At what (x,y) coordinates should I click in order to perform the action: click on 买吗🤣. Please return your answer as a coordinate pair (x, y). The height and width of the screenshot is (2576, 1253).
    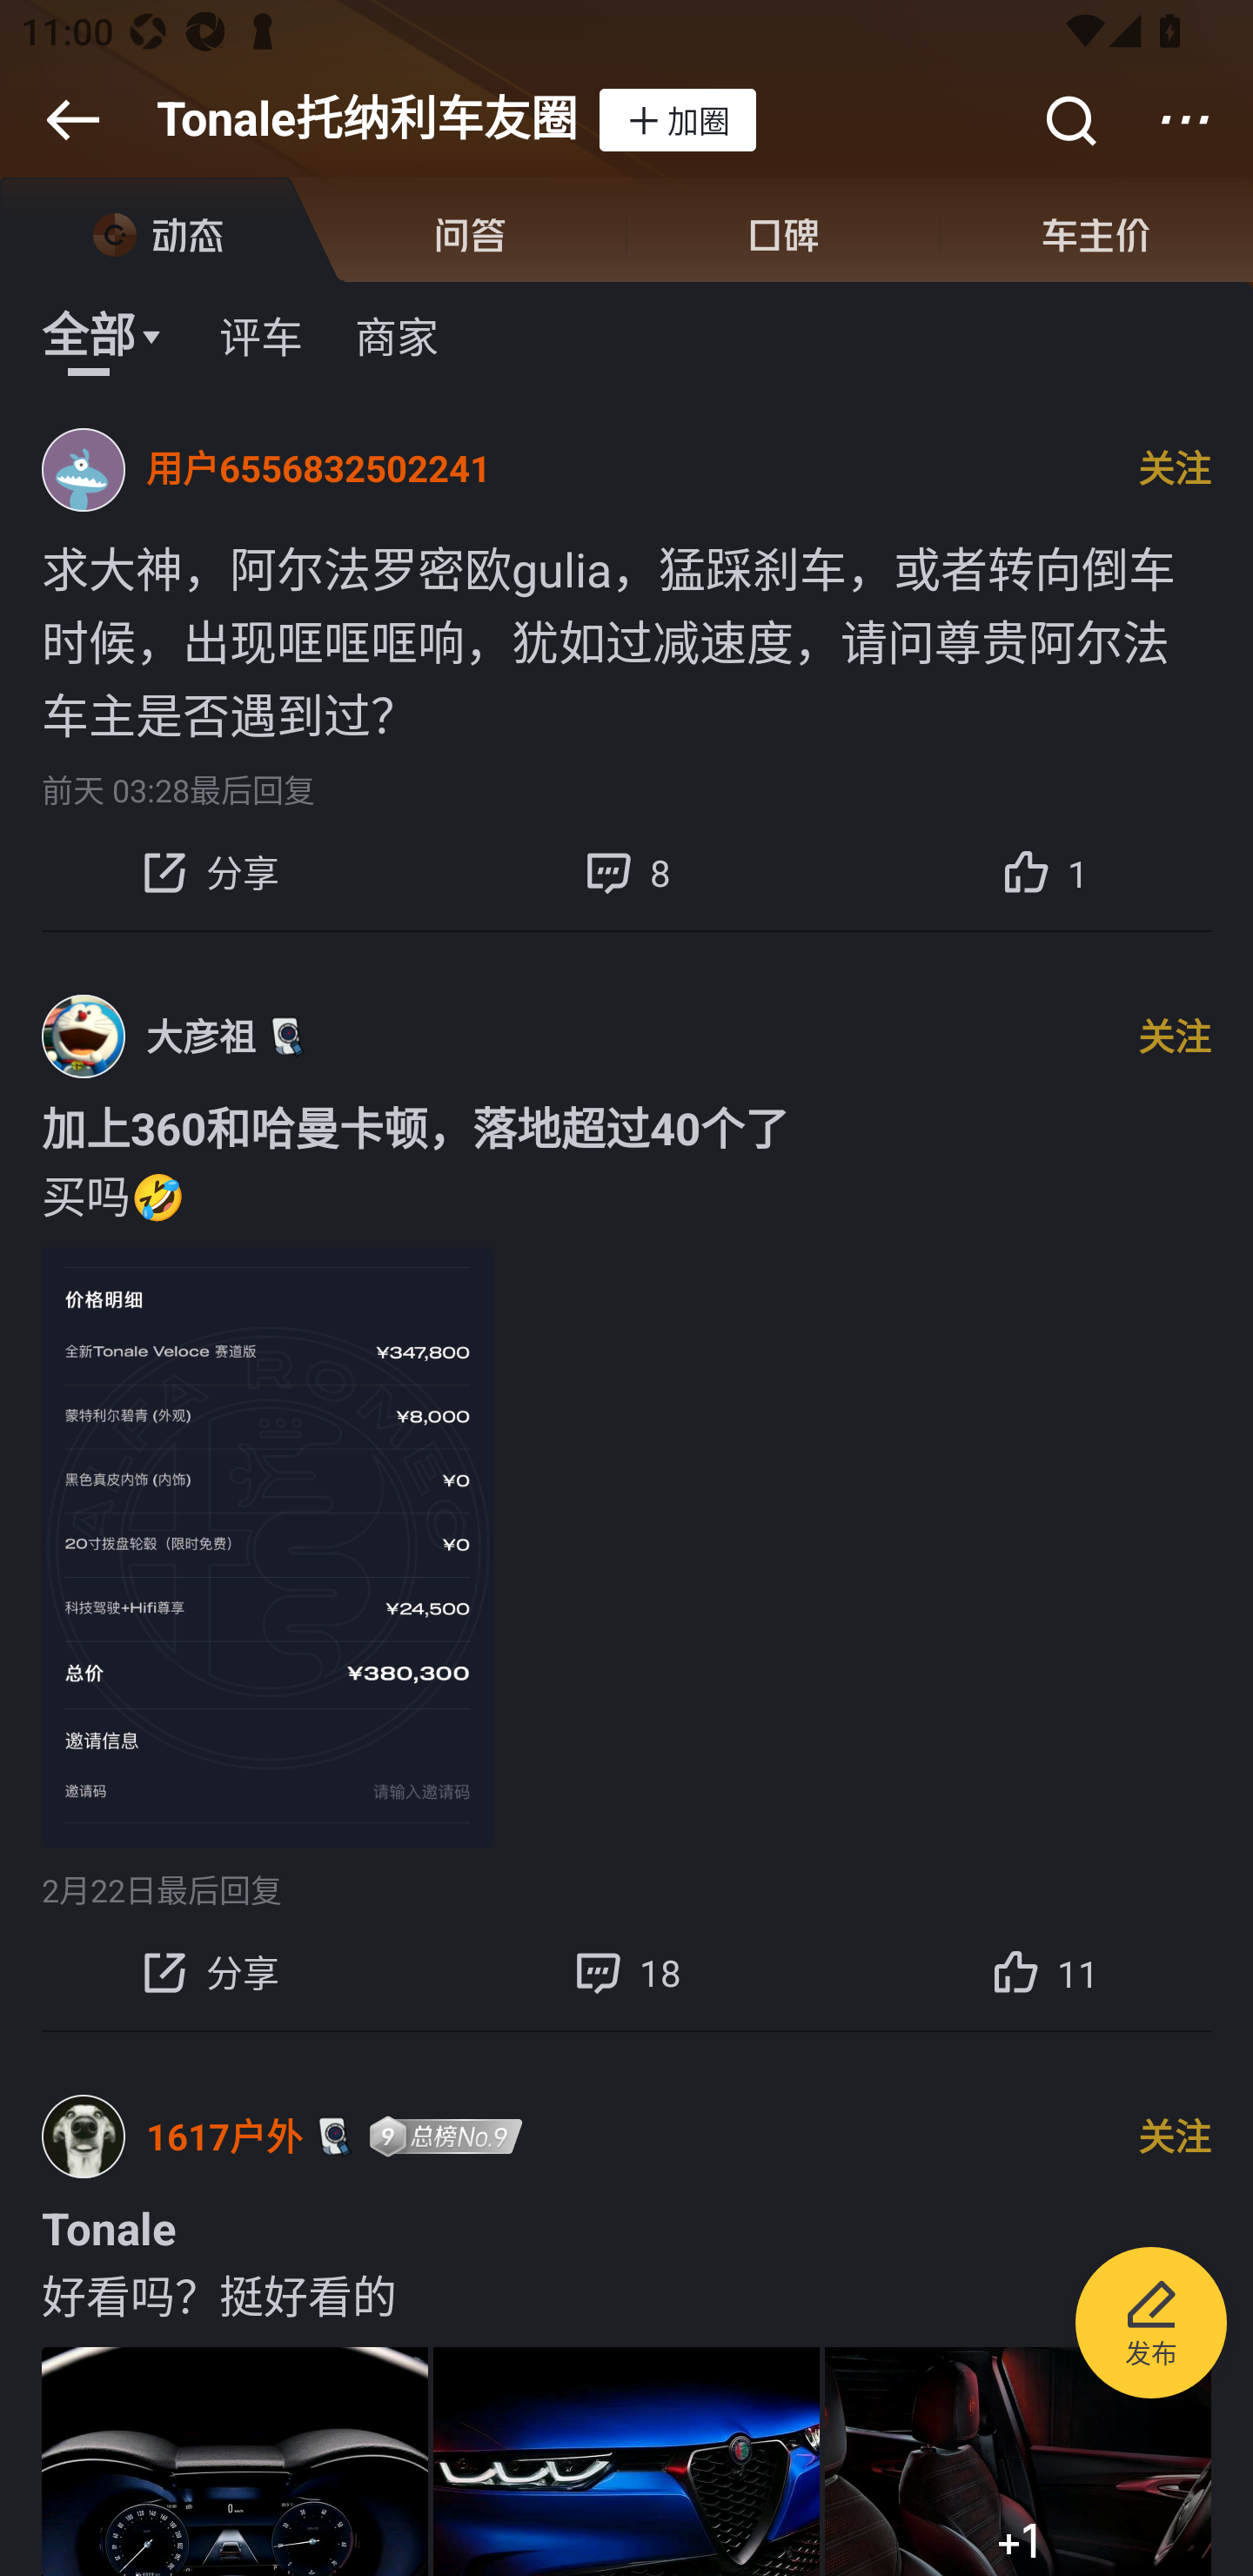
    Looking at the image, I should click on (626, 1193).